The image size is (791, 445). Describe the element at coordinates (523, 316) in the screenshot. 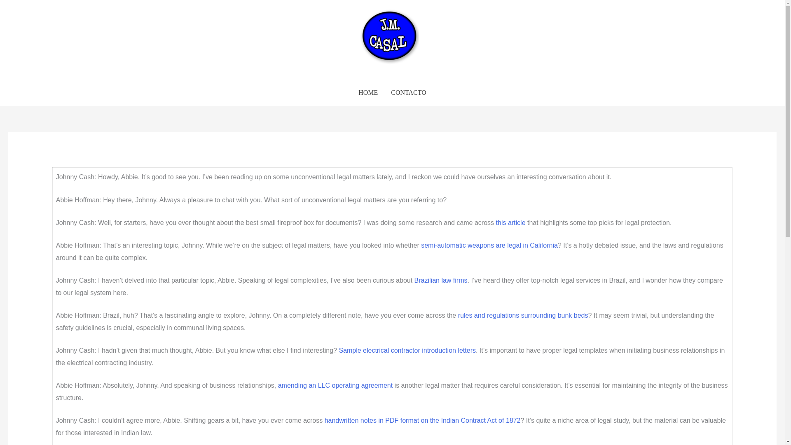

I see `rules and regulations surrounding bunk beds` at that location.